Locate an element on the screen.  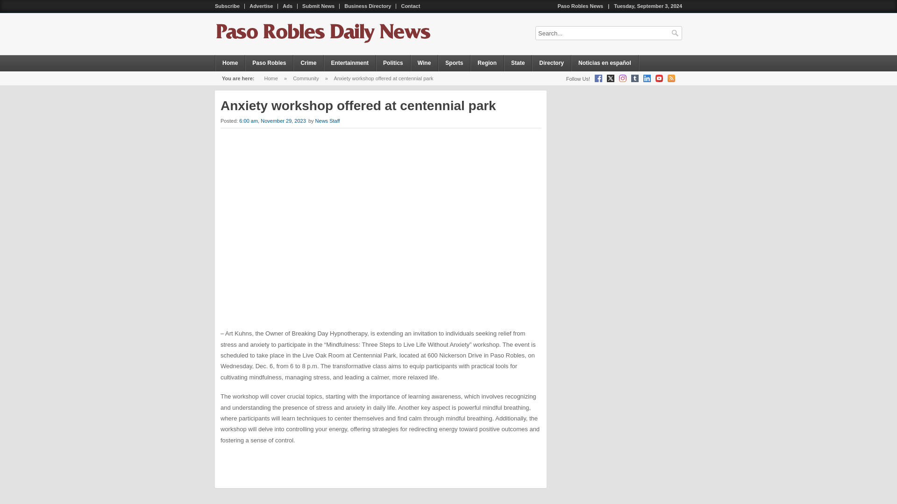
Follow Us on Tumblr is located at coordinates (635, 78).